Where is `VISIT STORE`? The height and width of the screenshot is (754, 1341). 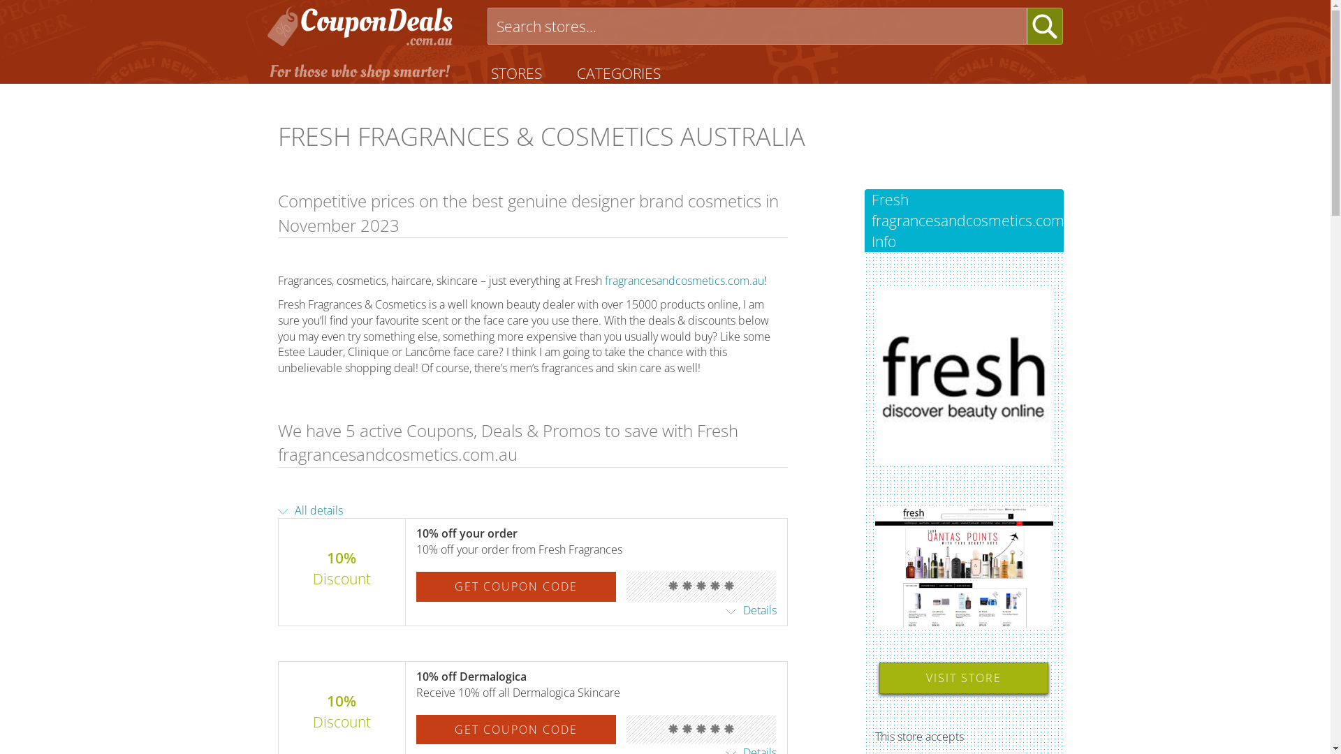 VISIT STORE is located at coordinates (964, 679).